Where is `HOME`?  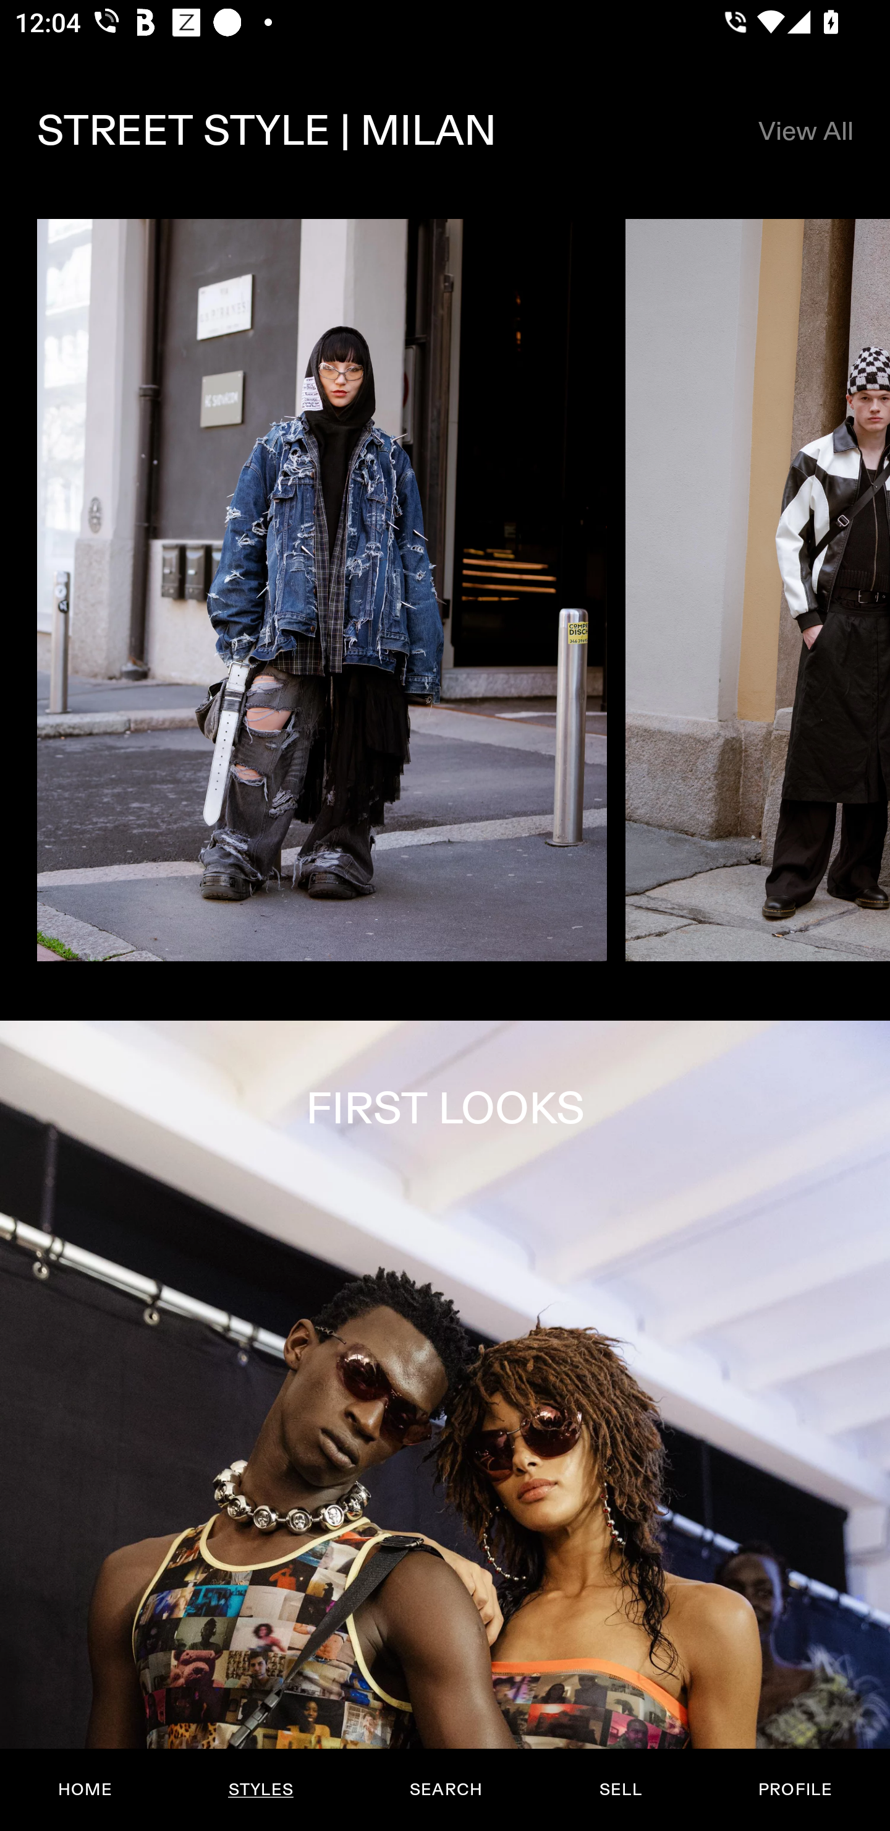
HOME is located at coordinates (85, 1790).